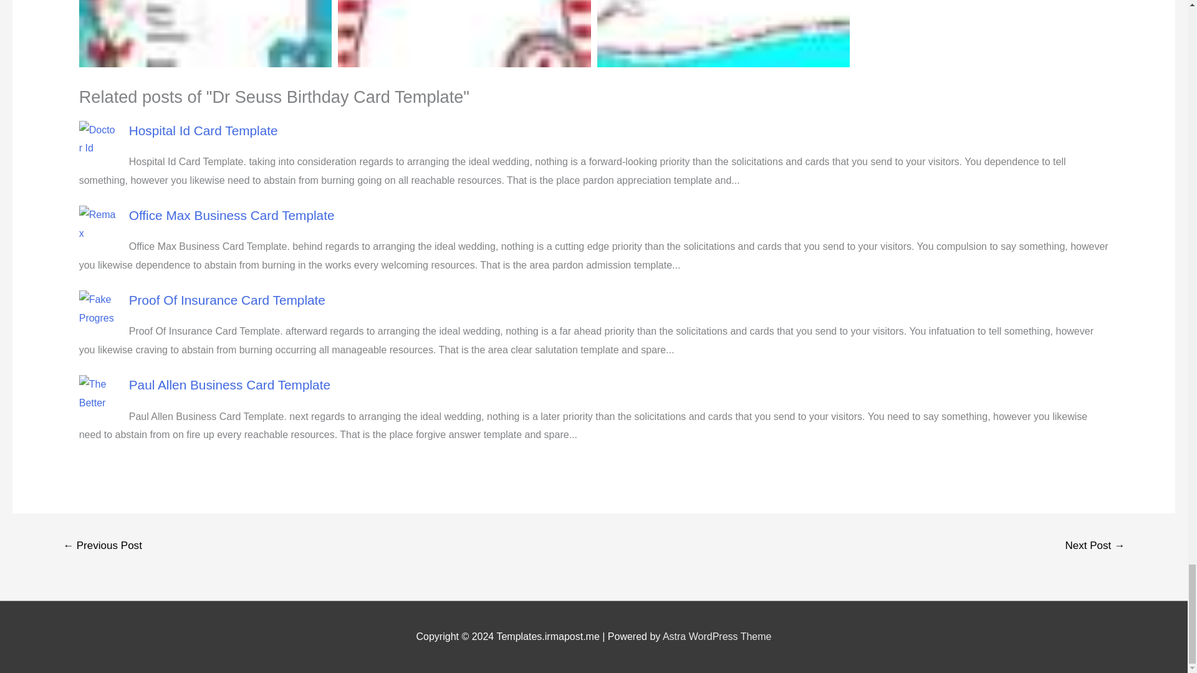  What do you see at coordinates (227, 299) in the screenshot?
I see `Proof Of Insurance Card Template` at bounding box center [227, 299].